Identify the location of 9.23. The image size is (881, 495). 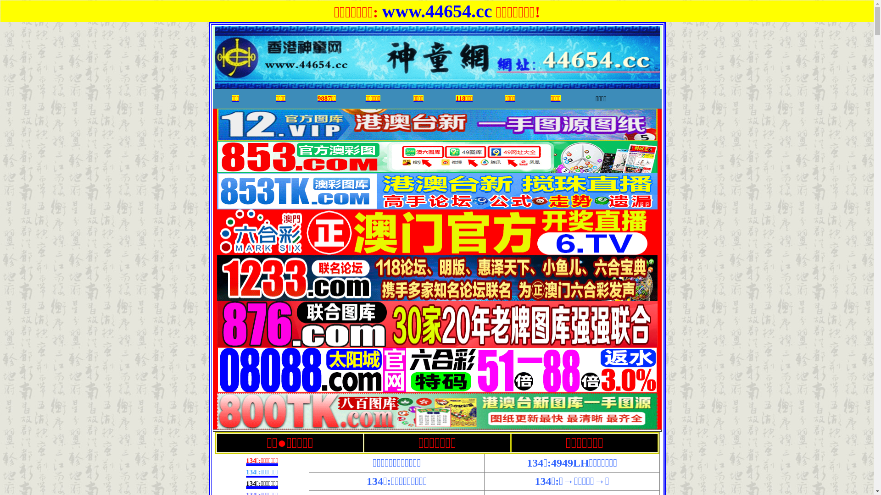
(437, 425).